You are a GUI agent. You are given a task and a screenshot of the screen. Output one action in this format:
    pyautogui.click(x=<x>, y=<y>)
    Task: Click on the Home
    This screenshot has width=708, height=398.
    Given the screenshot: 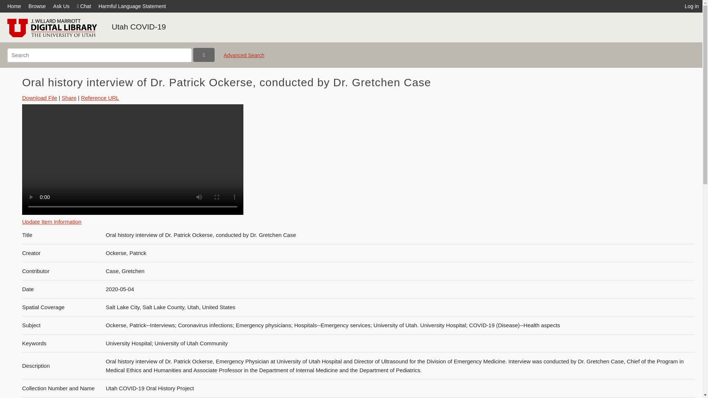 What is the action you would take?
    pyautogui.click(x=16, y=6)
    